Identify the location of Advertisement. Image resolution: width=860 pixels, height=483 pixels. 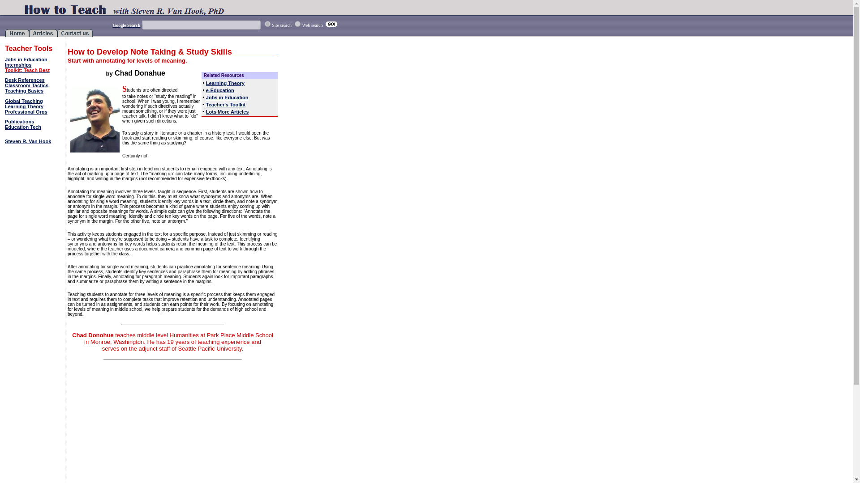
(357, 126).